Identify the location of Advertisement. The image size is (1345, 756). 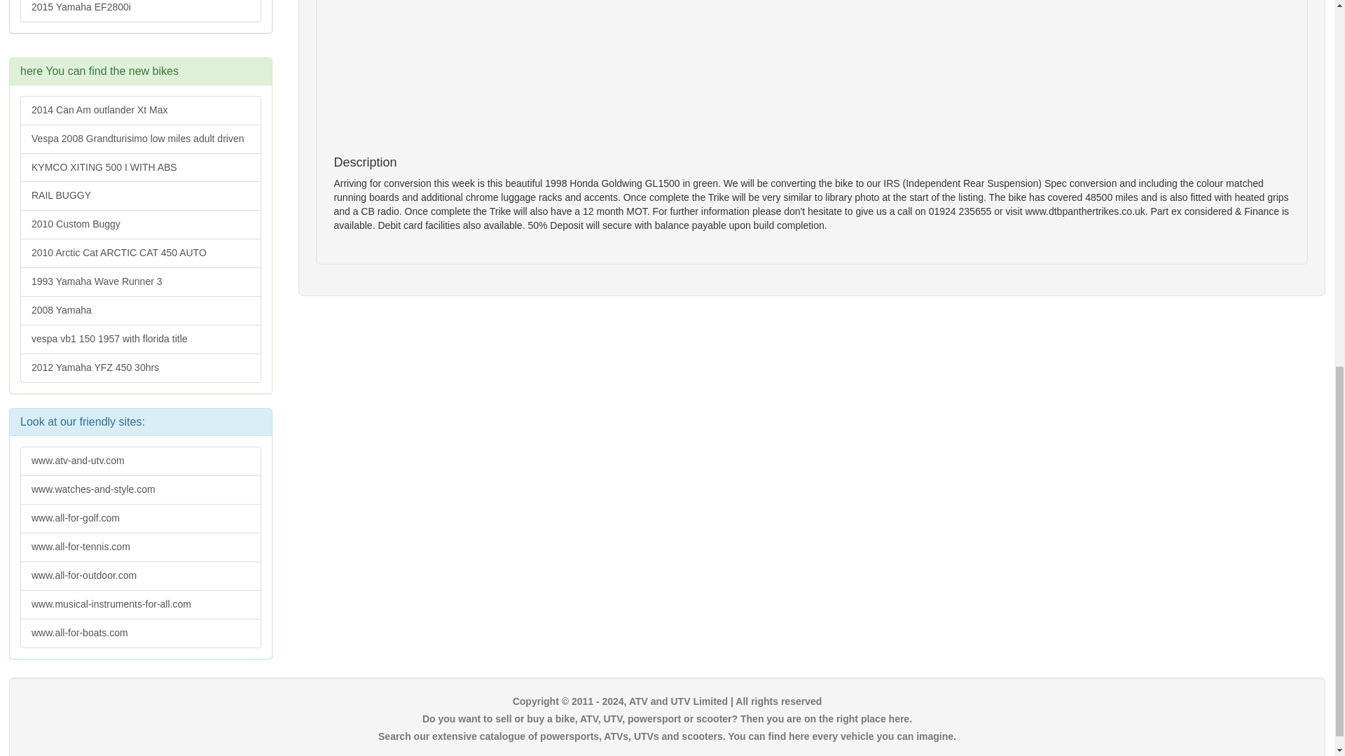
(754, 27).